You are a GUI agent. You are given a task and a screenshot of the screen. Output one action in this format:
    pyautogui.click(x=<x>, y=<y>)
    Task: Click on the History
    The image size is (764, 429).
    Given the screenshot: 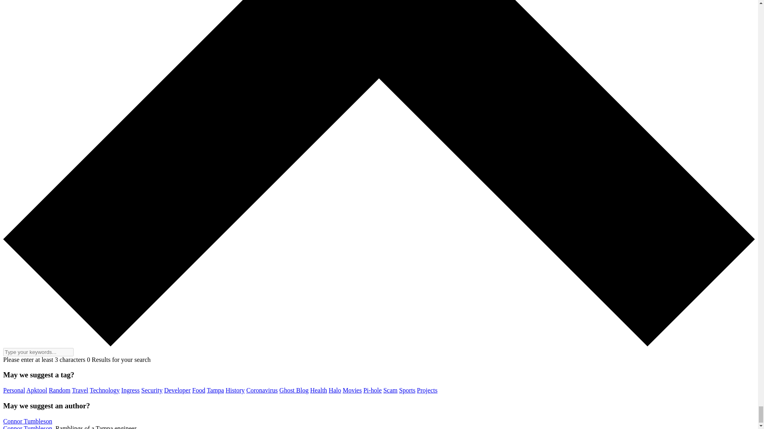 What is the action you would take?
    pyautogui.click(x=235, y=390)
    